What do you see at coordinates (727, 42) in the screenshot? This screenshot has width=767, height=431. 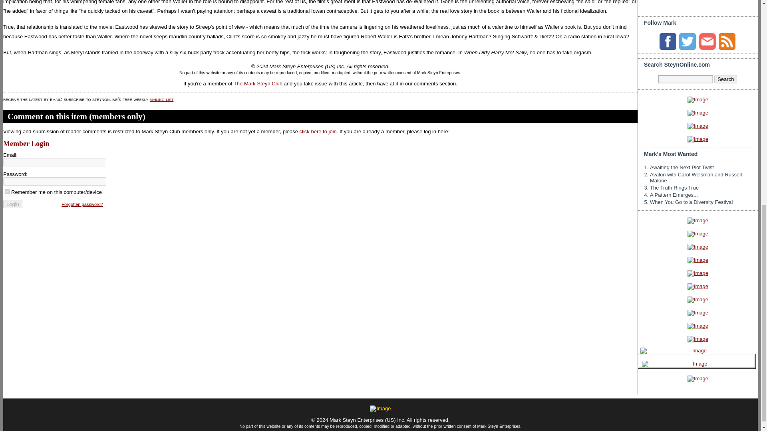 I see `RSS Feed` at bounding box center [727, 42].